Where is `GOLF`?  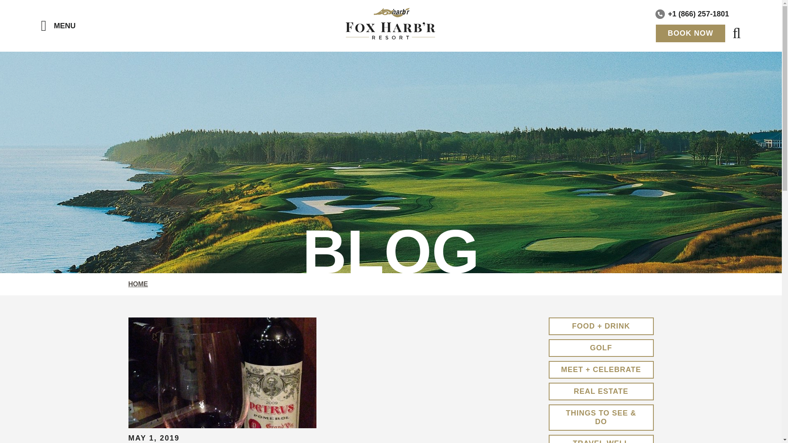
GOLF is located at coordinates (601, 348).